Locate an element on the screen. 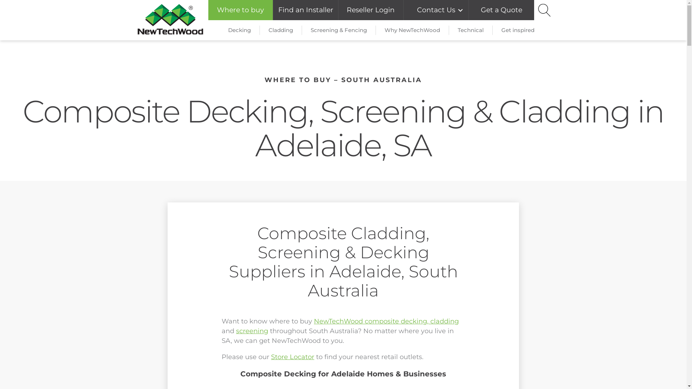 The width and height of the screenshot is (692, 389). Contact Us is located at coordinates (436, 10).